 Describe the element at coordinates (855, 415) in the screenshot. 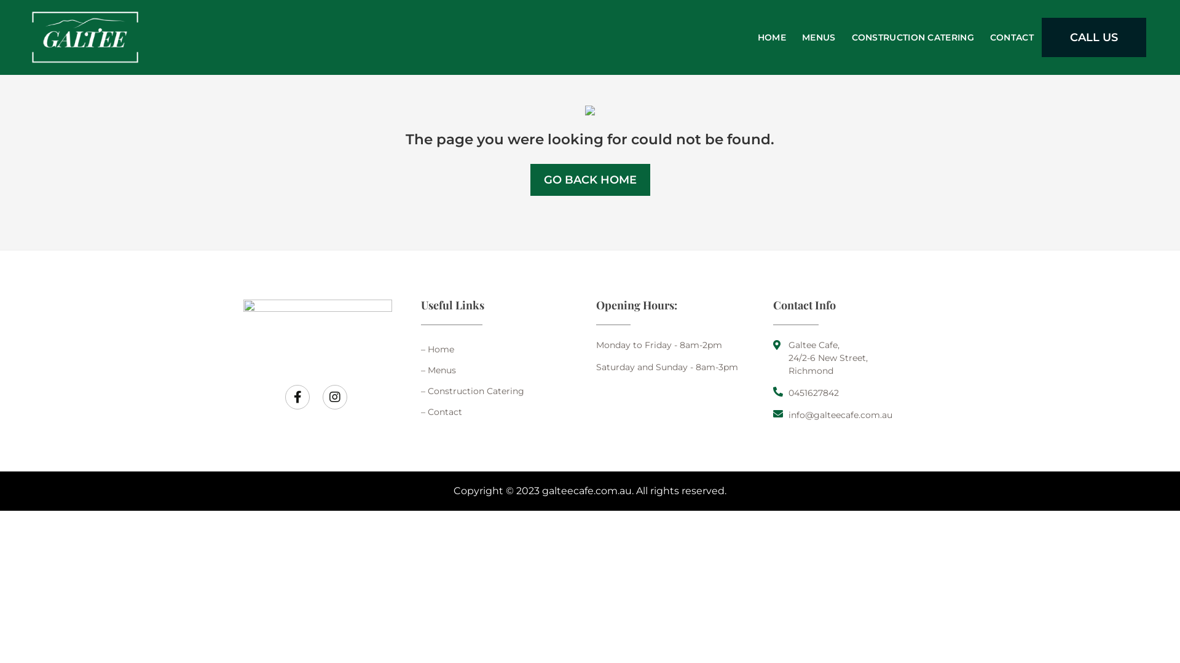

I see `info@galteecafe.com.au` at that location.